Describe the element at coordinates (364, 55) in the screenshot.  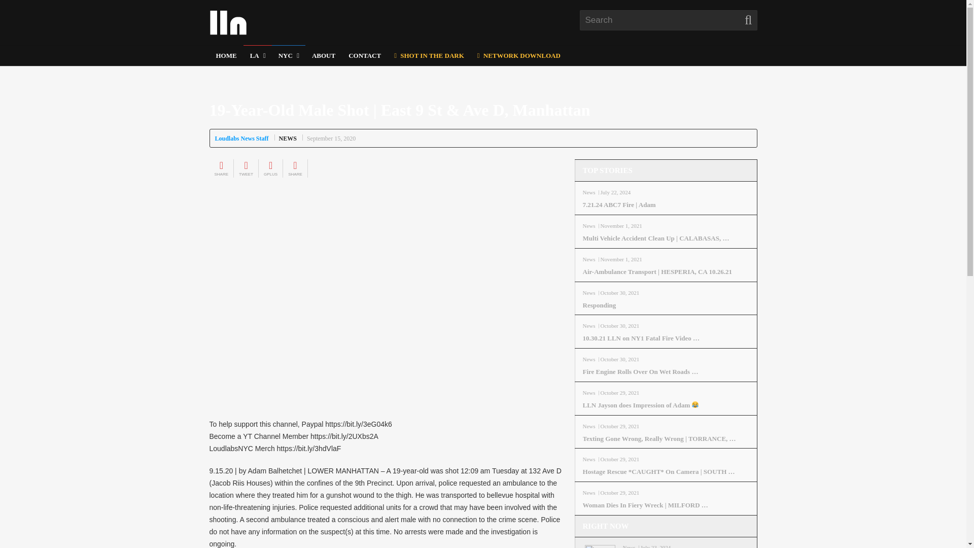
I see `CONTACT` at that location.